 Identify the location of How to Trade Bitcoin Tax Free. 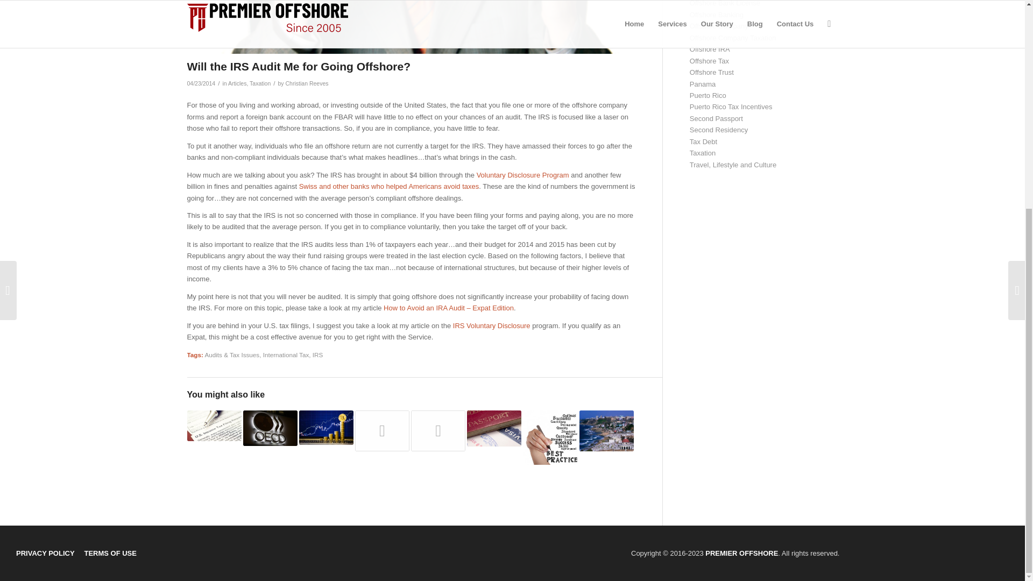
(326, 427).